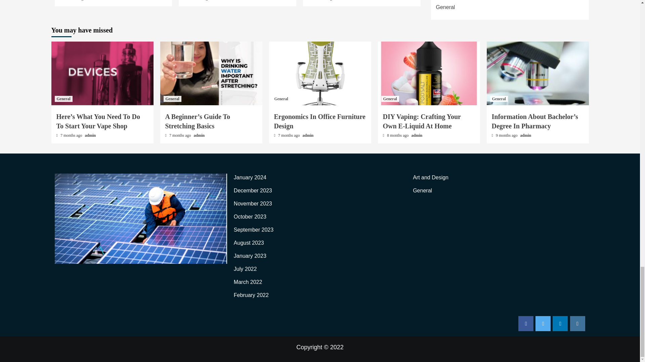 The width and height of the screenshot is (645, 362). What do you see at coordinates (218, 0) in the screenshot?
I see `admin` at bounding box center [218, 0].